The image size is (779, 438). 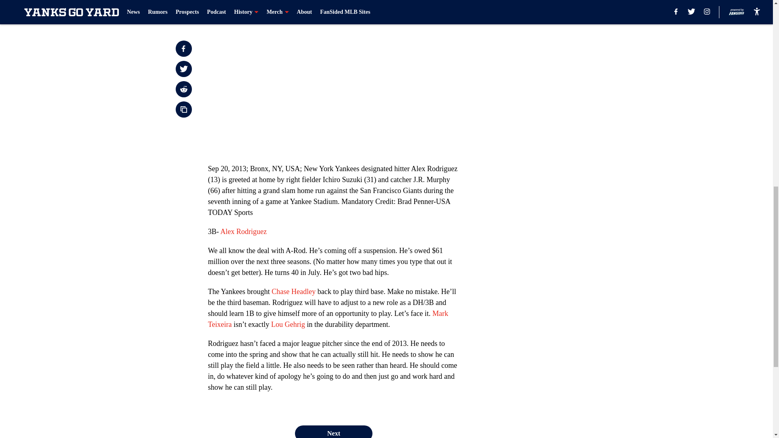 What do you see at coordinates (328, 319) in the screenshot?
I see `Mark Teixeira` at bounding box center [328, 319].